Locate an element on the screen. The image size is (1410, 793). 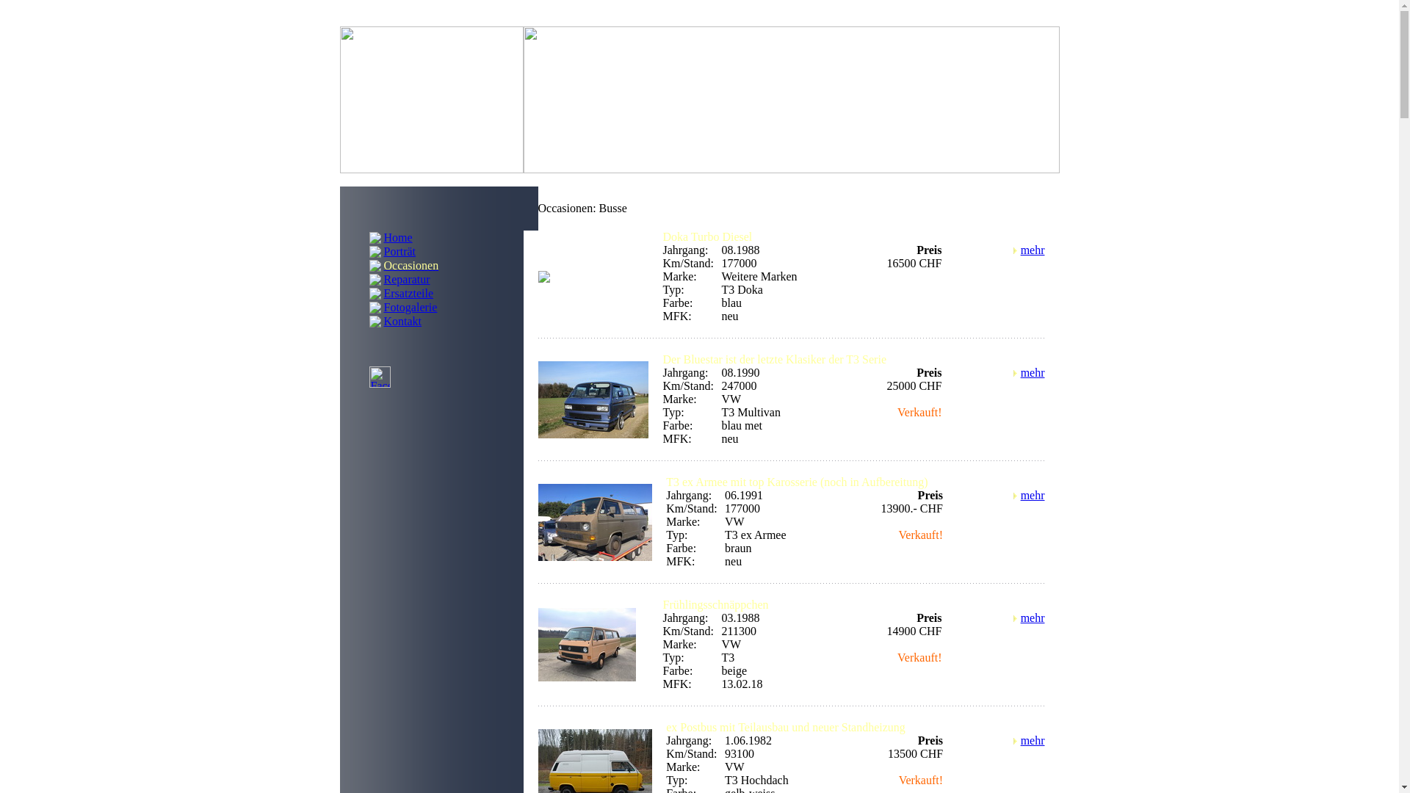
mehr is located at coordinates (1033, 740).